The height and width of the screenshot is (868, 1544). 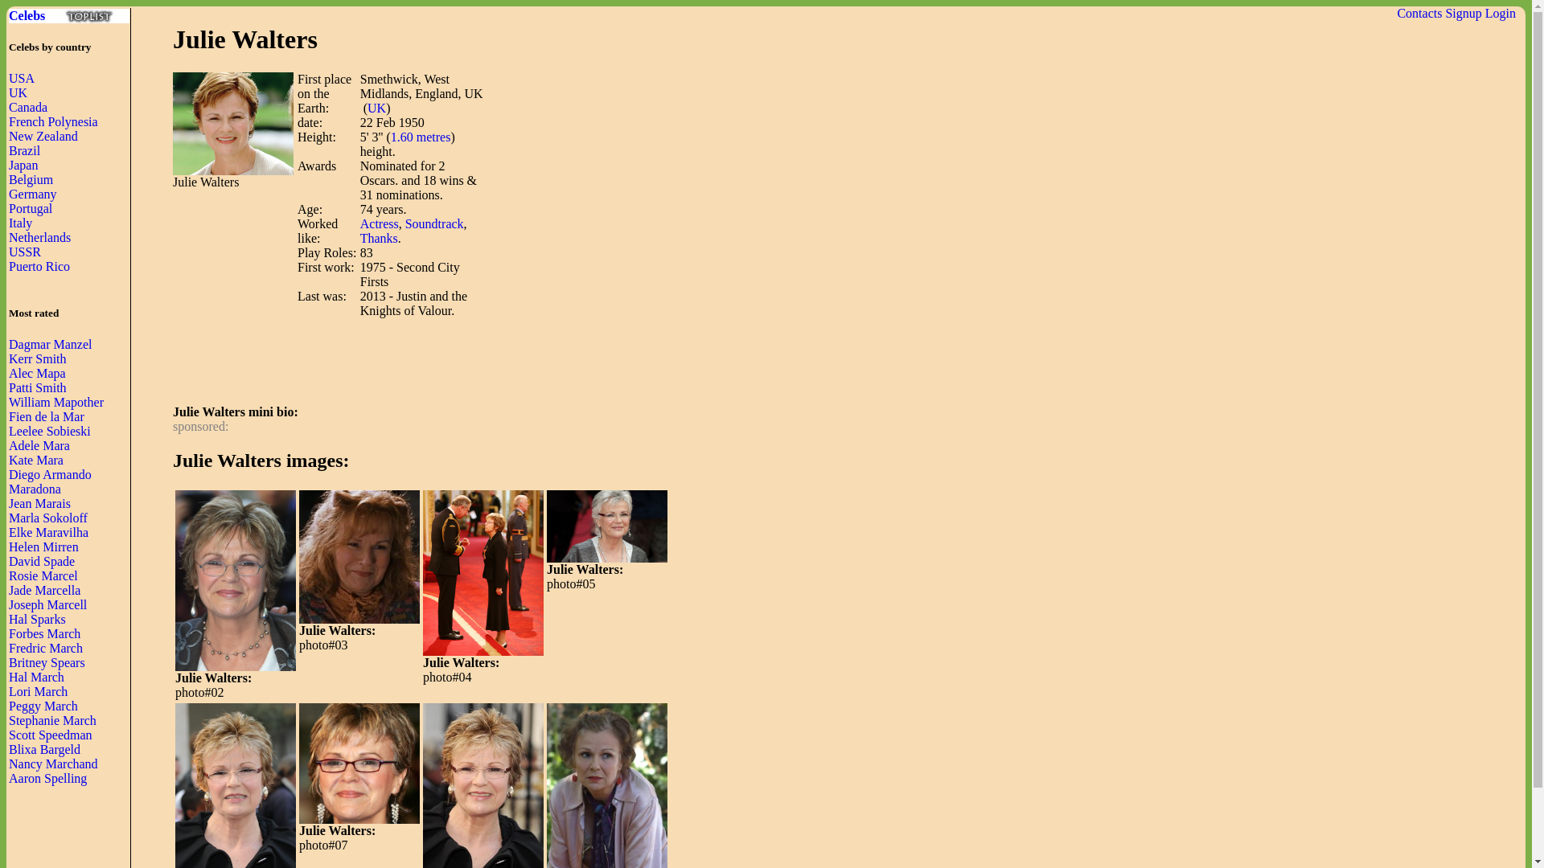 What do you see at coordinates (24, 150) in the screenshot?
I see `Brazil` at bounding box center [24, 150].